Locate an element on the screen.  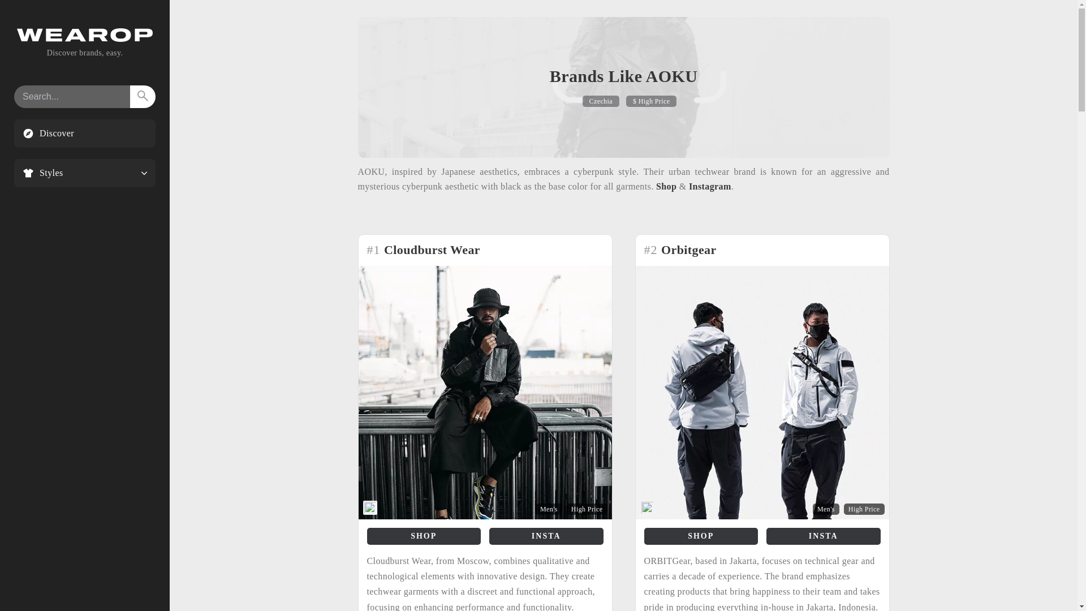
Shop is located at coordinates (666, 186).